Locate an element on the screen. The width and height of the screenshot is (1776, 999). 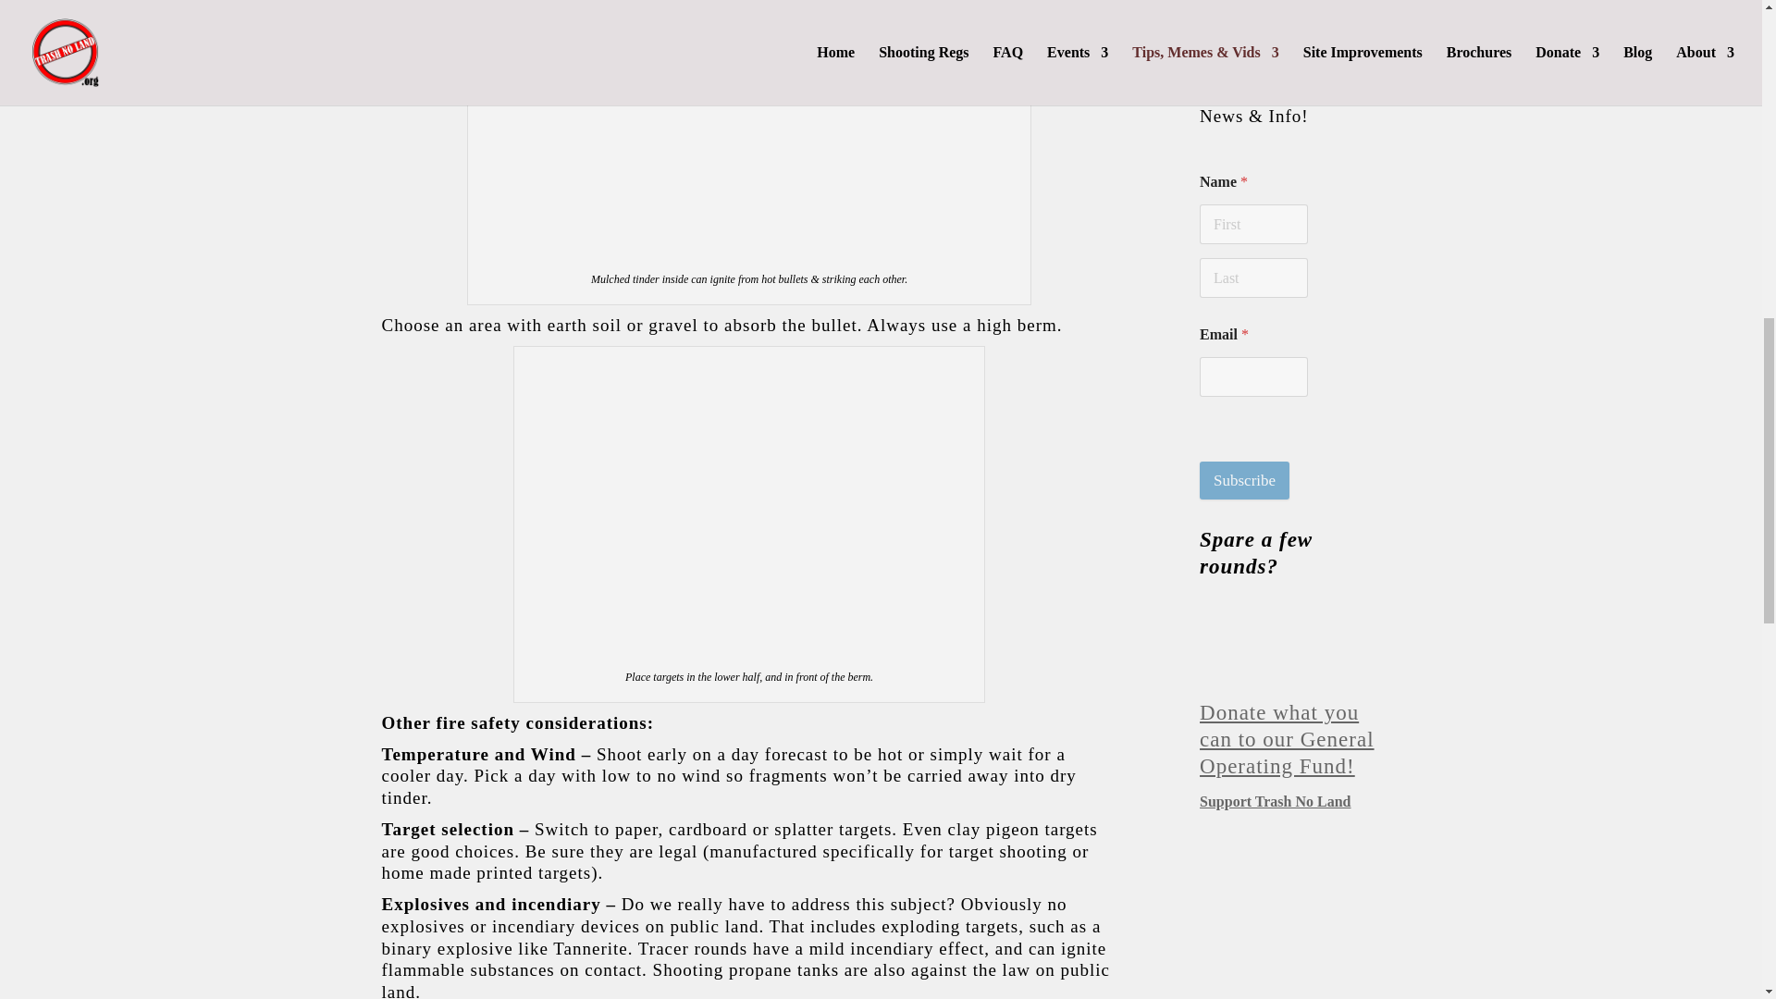
Hagelstein Recreation Restoration 7-13-24 is located at coordinates (1275, 9).